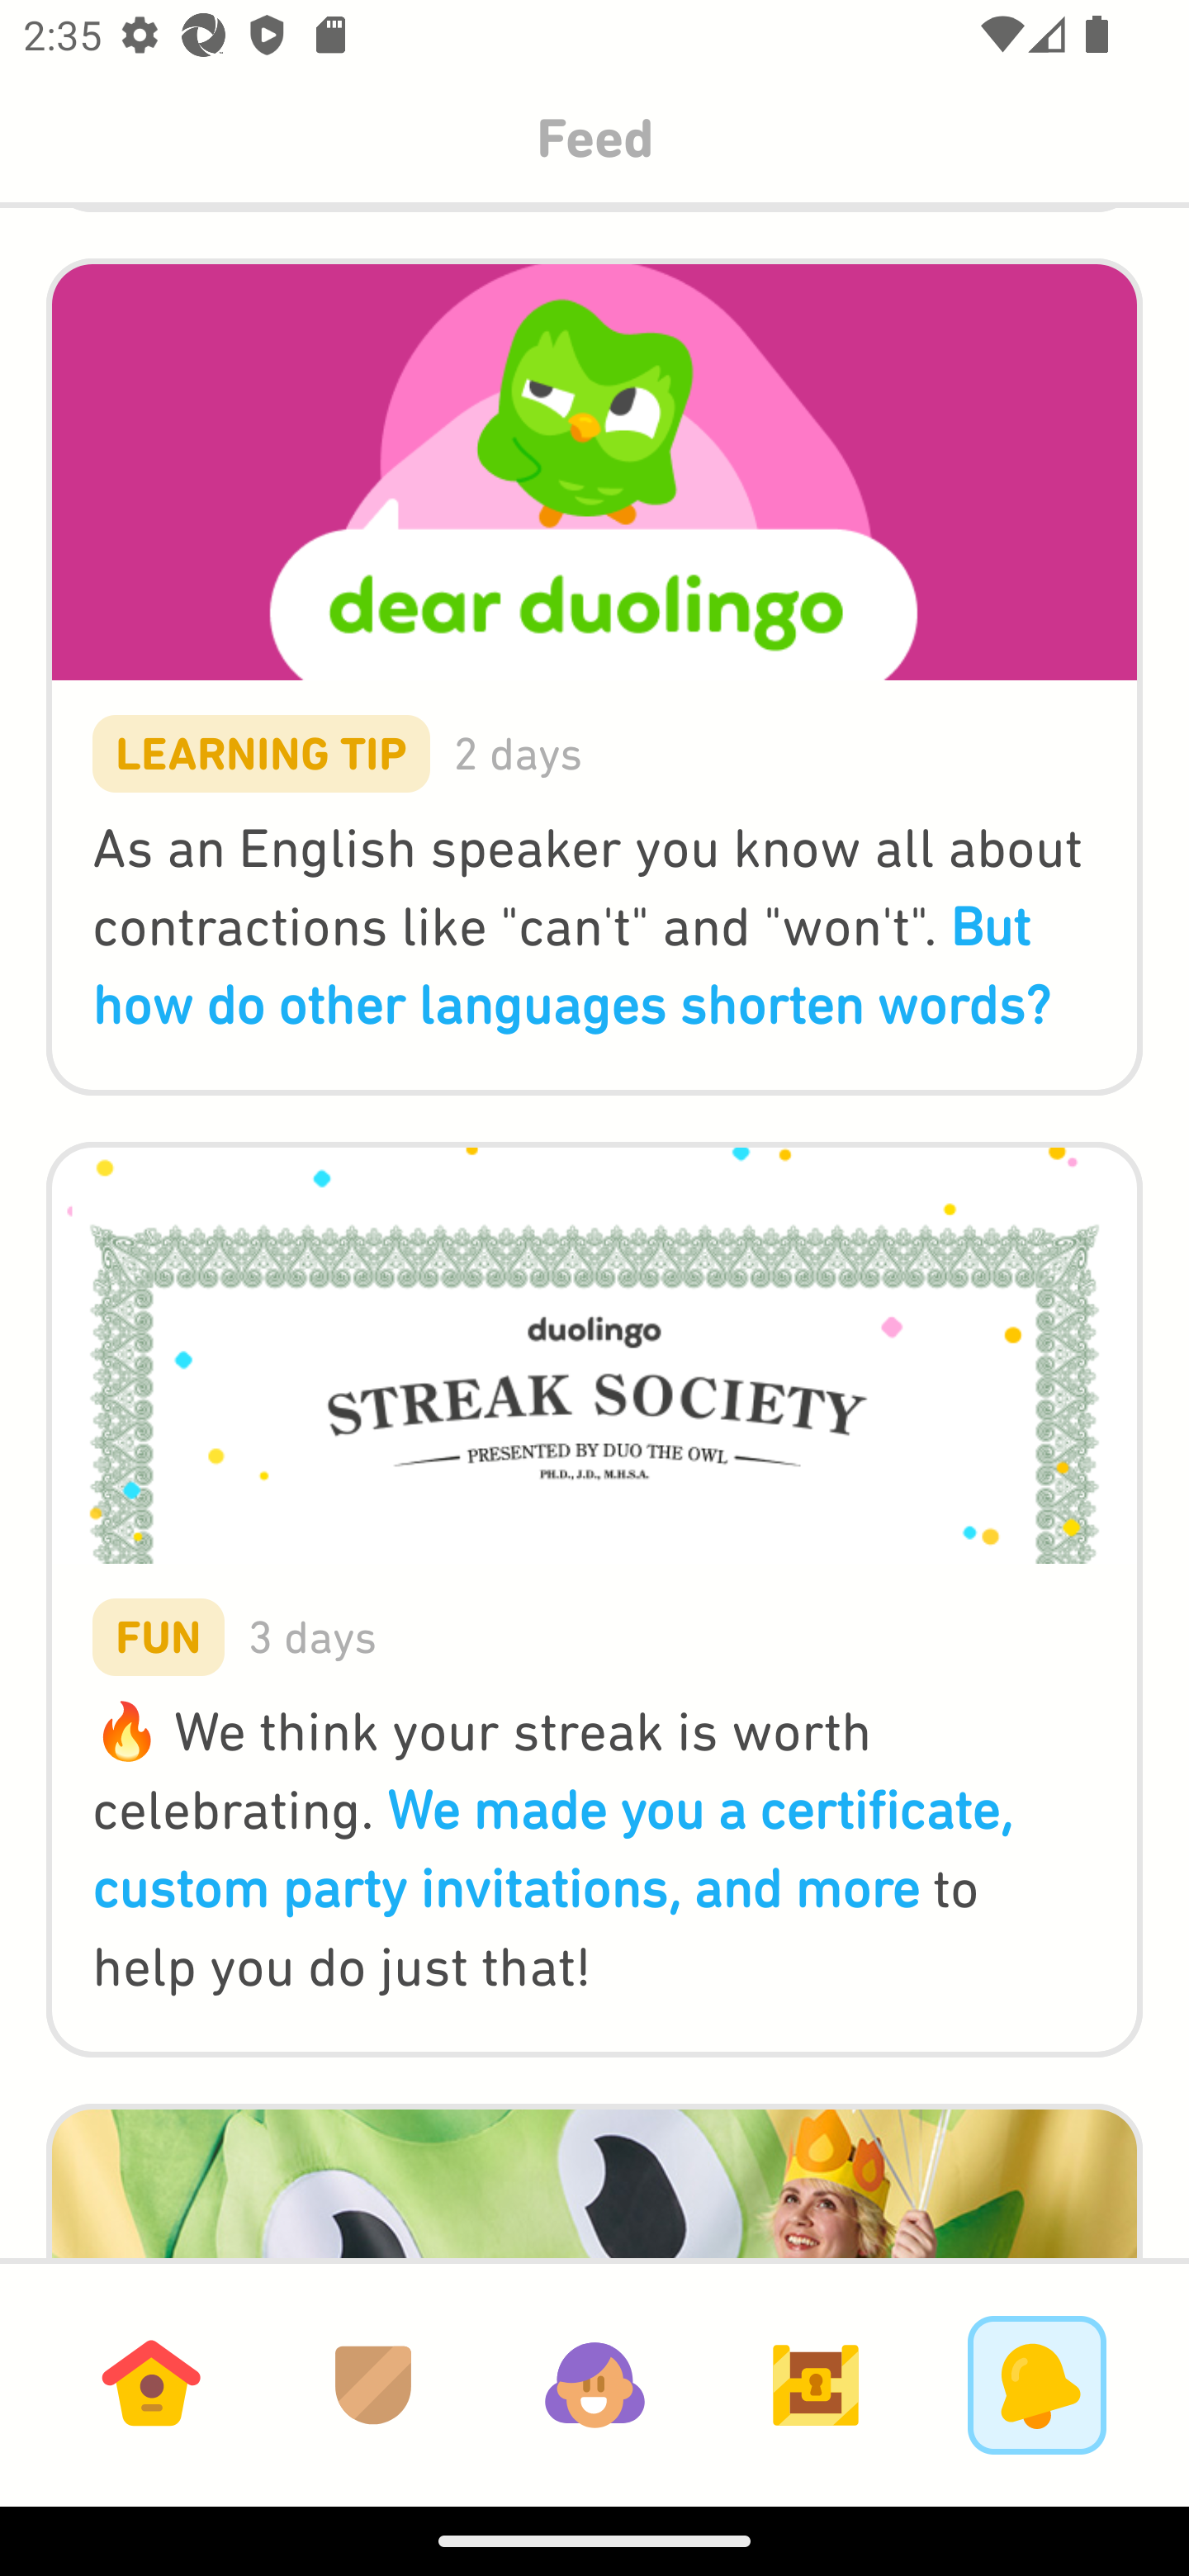 This screenshot has height=2576, width=1189. Describe the element at coordinates (373, 2384) in the screenshot. I see `Leagues Tab` at that location.